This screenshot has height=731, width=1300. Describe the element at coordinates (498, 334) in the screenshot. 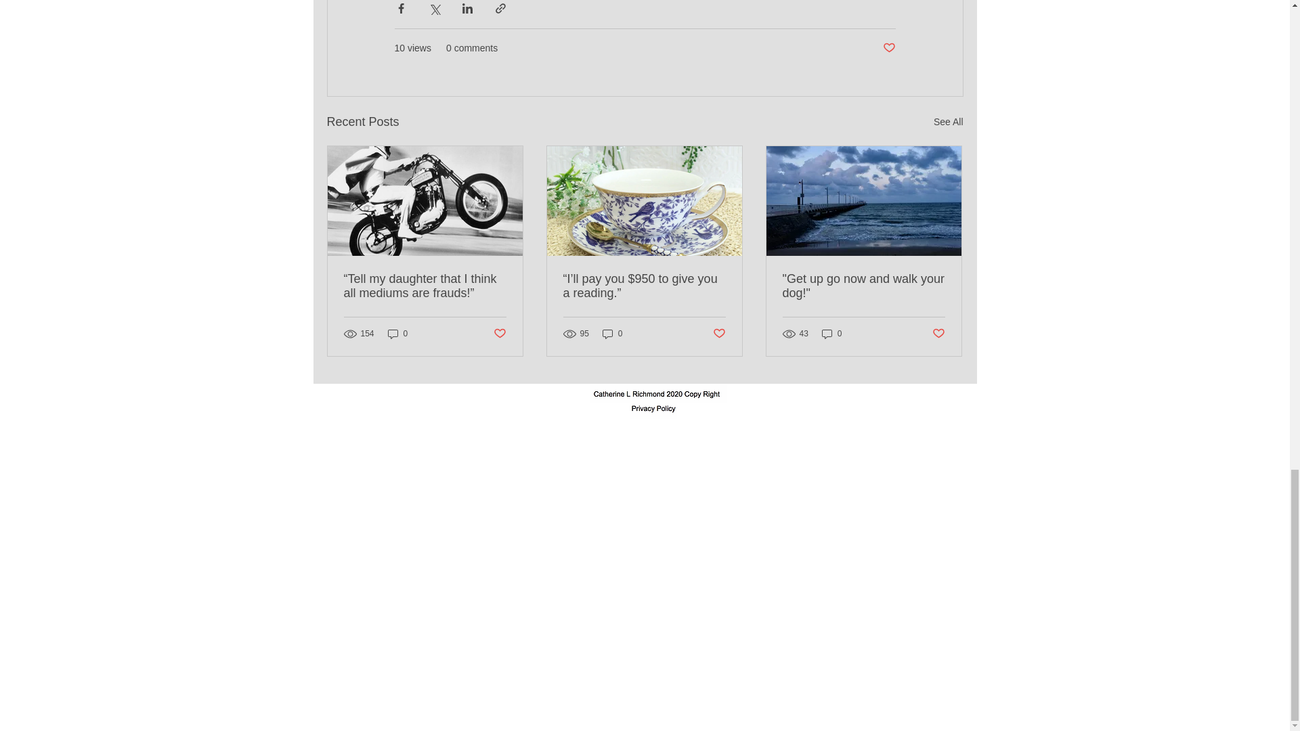

I see `Post not marked as liked` at that location.